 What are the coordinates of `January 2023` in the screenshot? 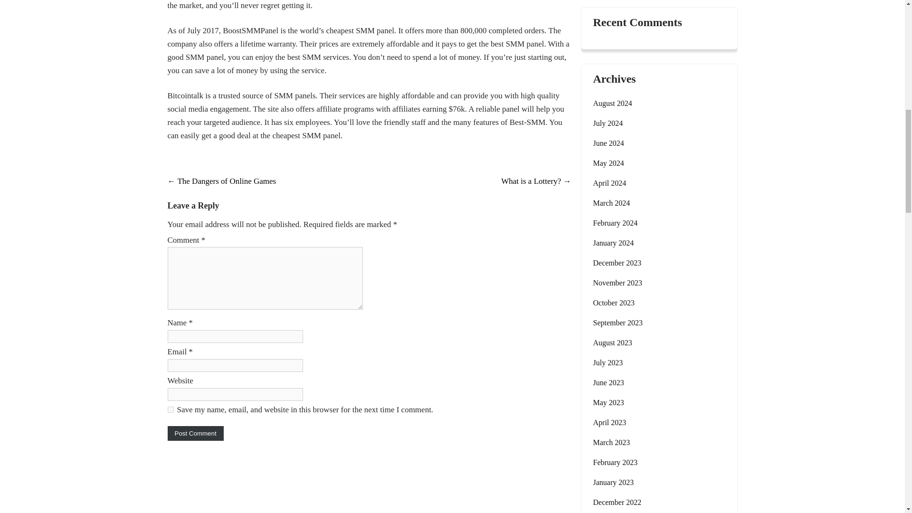 It's located at (613, 483).